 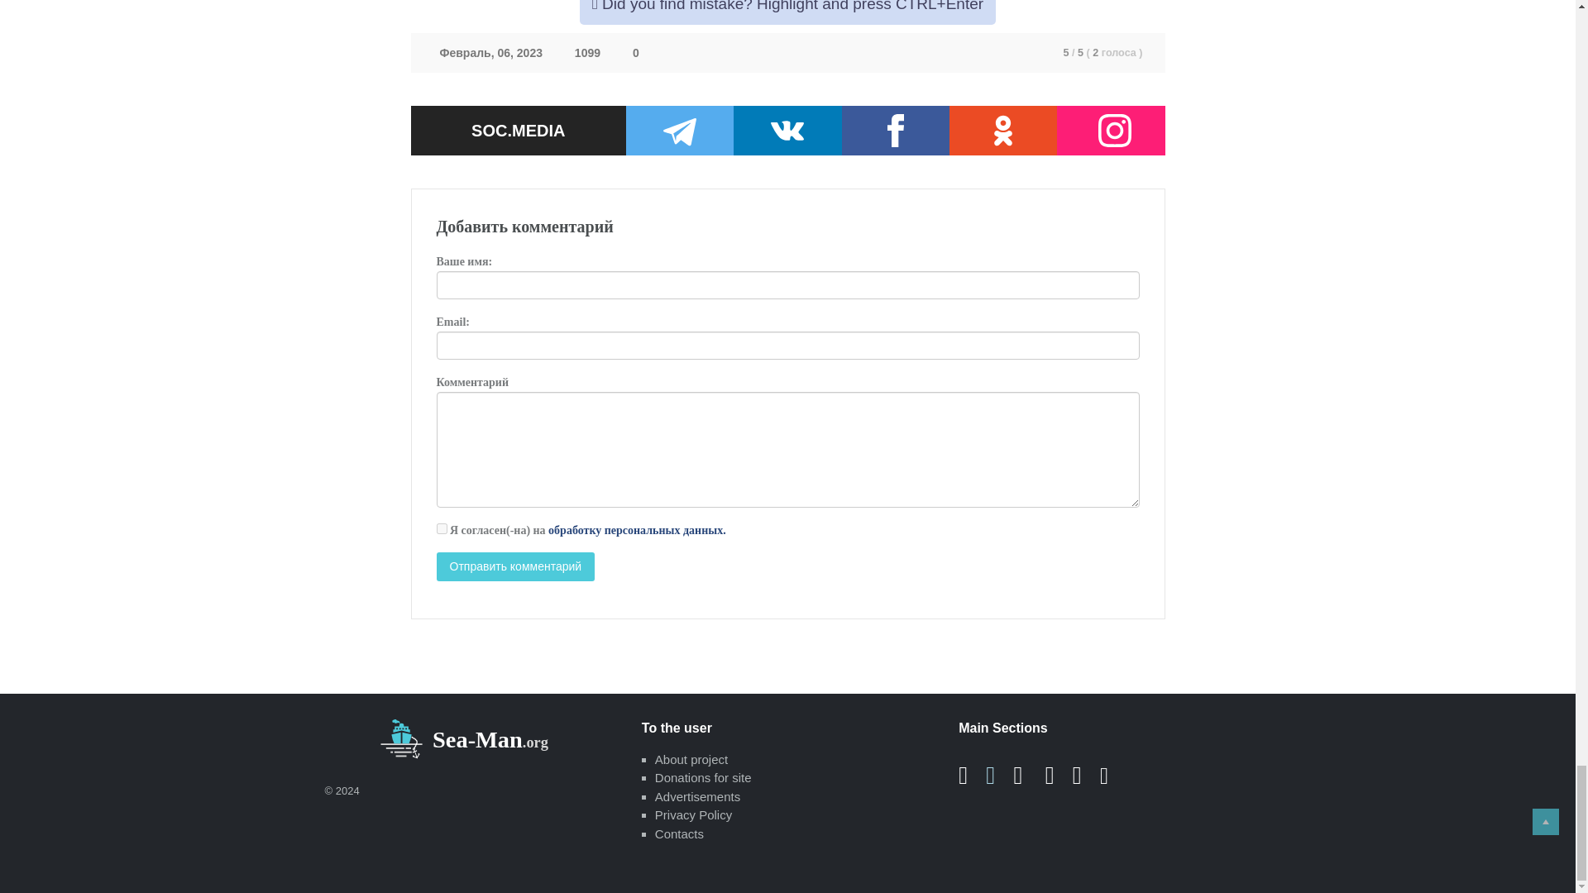 I want to click on Vkontakte Group, so click(x=787, y=131).